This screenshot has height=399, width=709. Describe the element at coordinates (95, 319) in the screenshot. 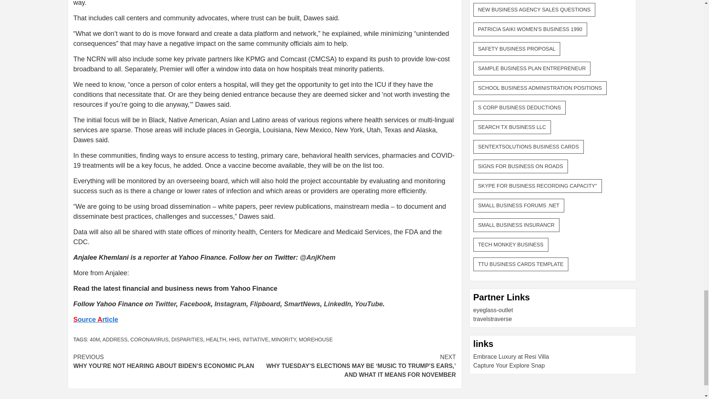

I see `Source Article` at that location.